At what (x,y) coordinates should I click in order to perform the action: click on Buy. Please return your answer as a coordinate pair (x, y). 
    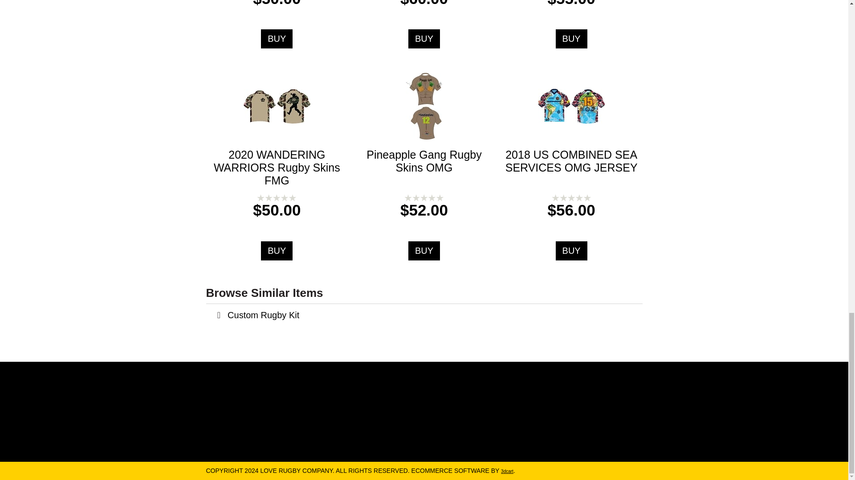
    Looking at the image, I should click on (424, 251).